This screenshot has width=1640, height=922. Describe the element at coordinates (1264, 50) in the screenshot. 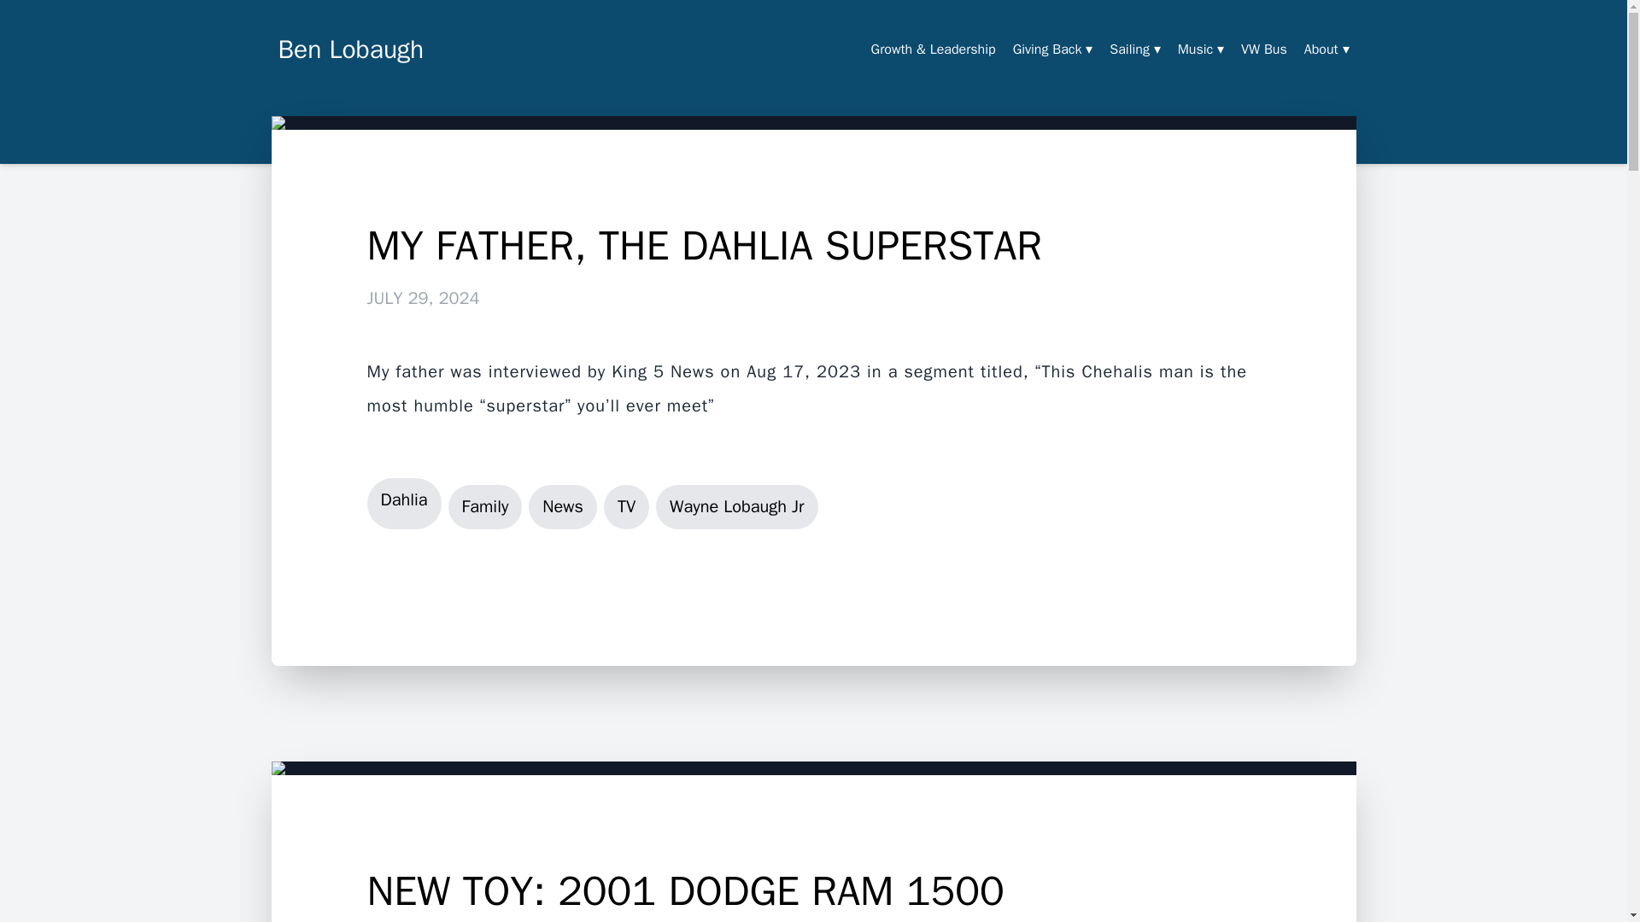

I see `VW Bus` at that location.